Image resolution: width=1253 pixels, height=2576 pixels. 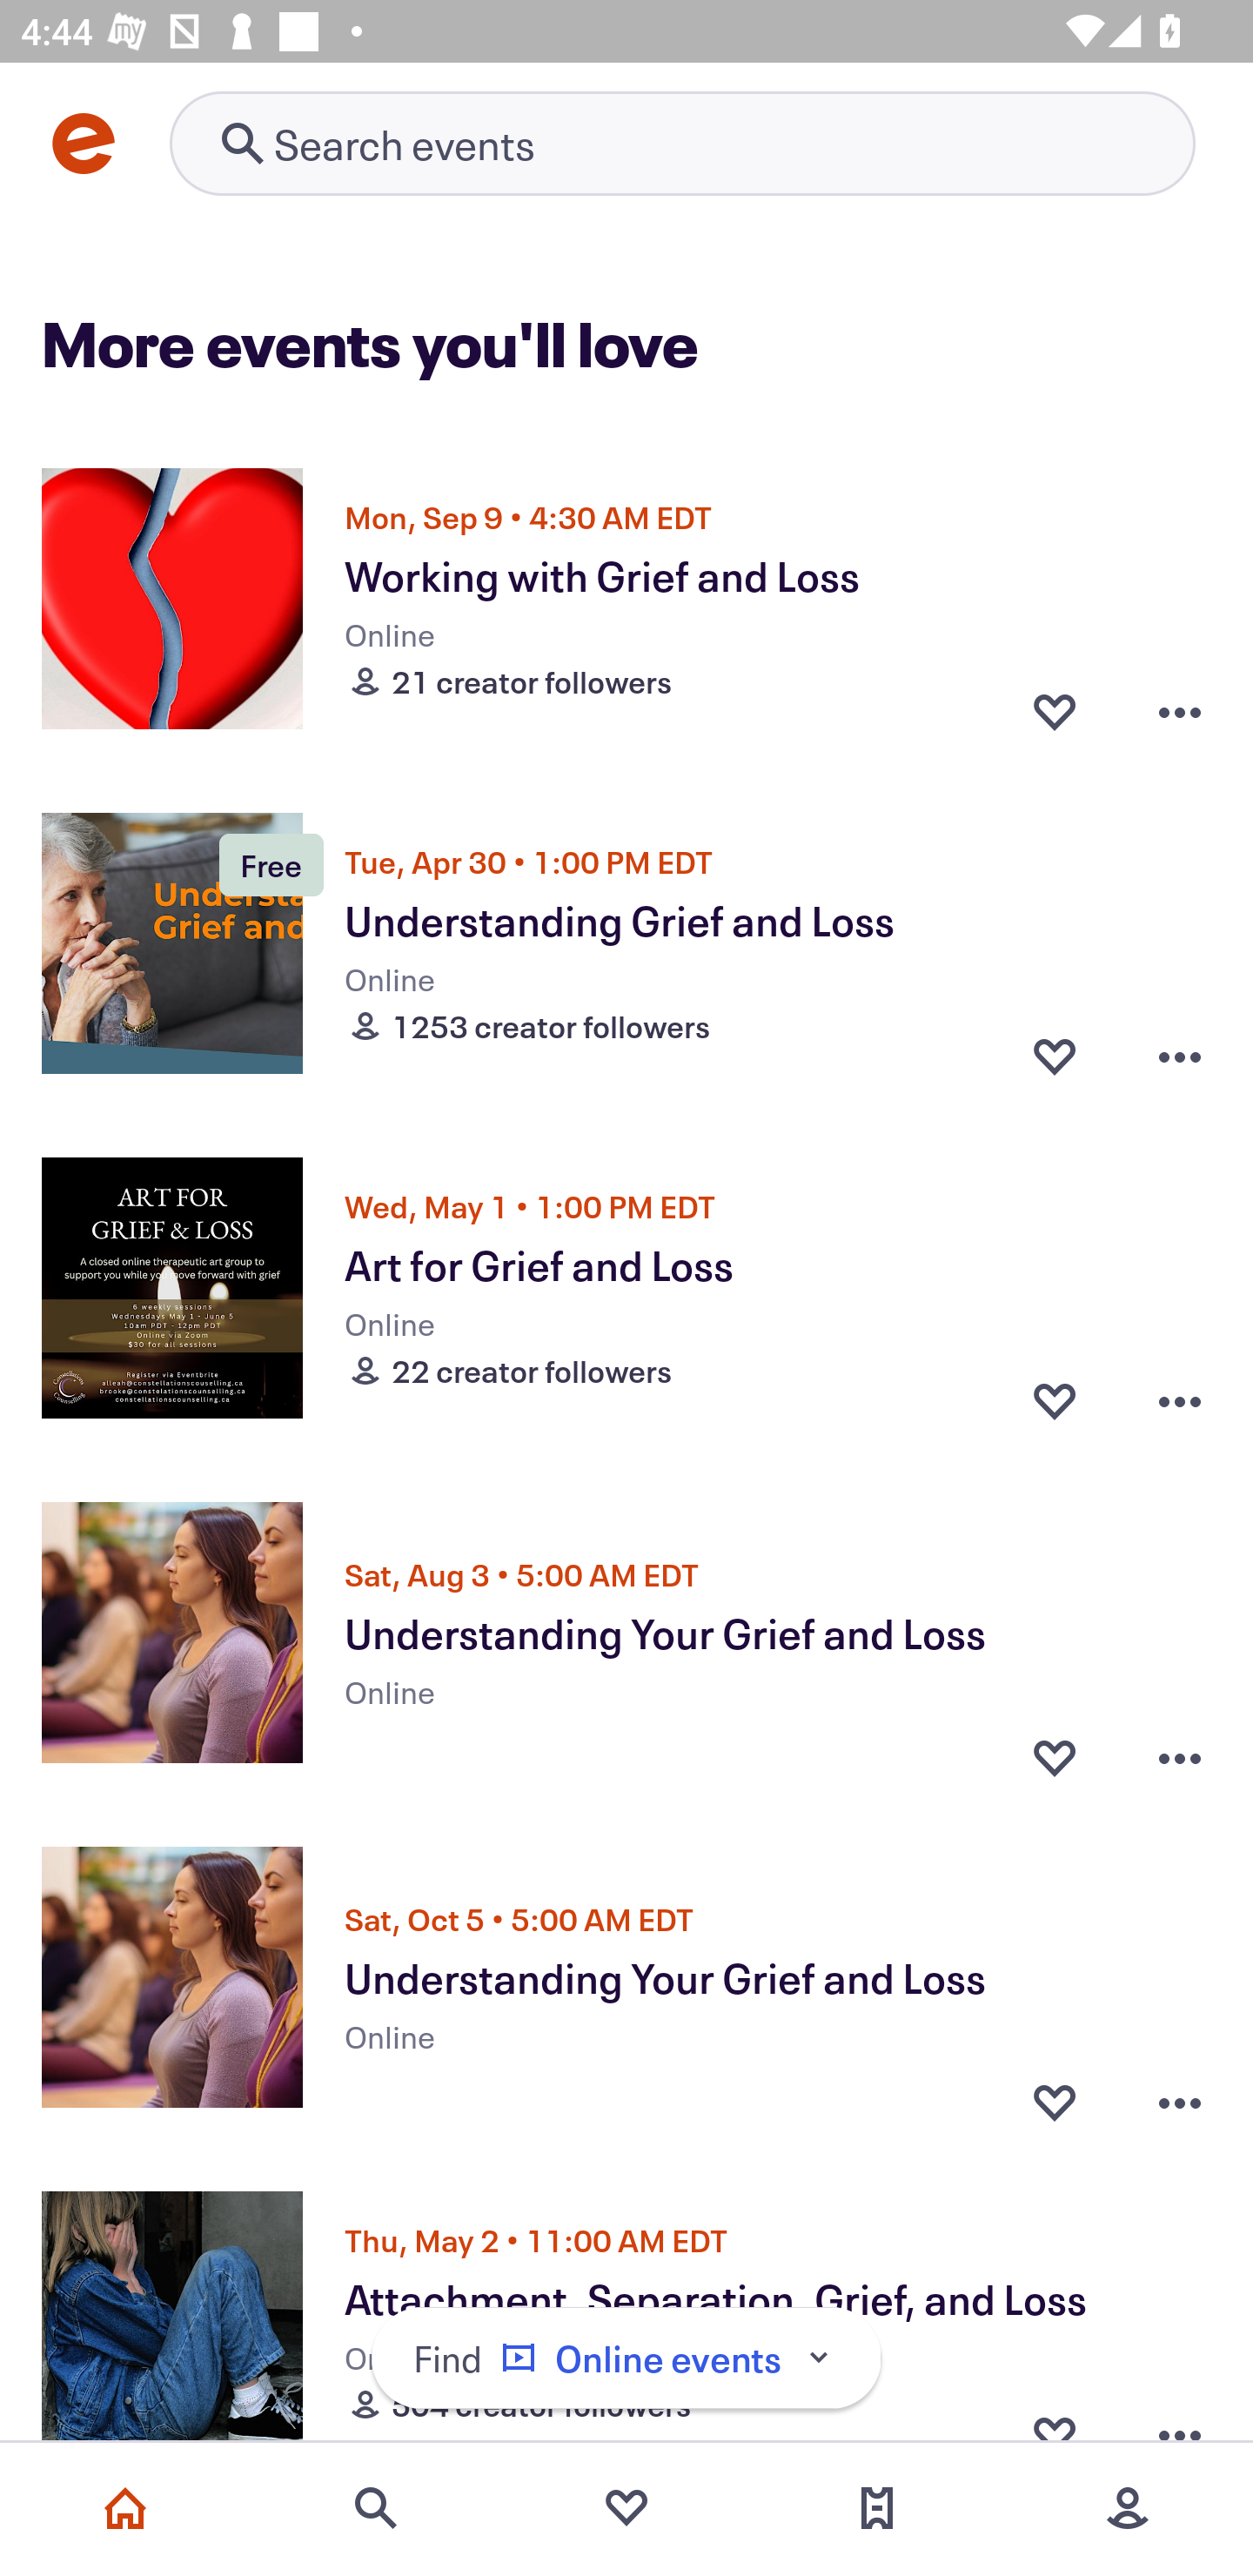 What do you see at coordinates (1128, 2508) in the screenshot?
I see `More` at bounding box center [1128, 2508].